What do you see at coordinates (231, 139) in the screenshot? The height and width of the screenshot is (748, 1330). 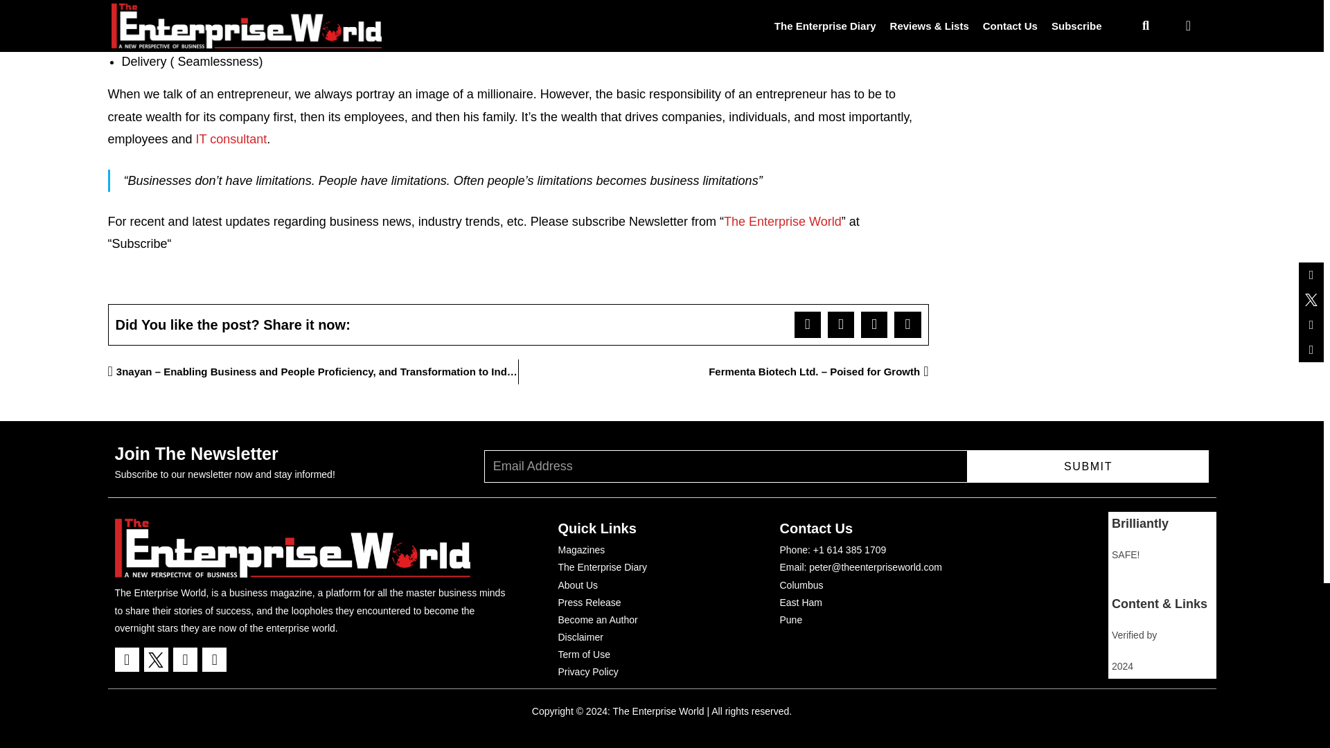 I see `IT consultant` at bounding box center [231, 139].